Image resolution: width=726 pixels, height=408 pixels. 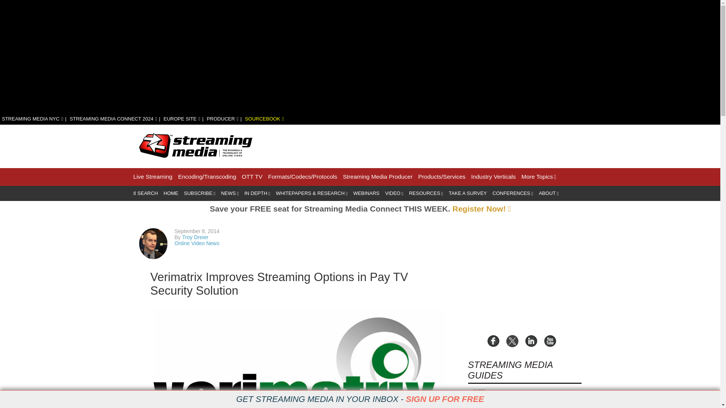 What do you see at coordinates (171, 193) in the screenshot?
I see `HOME` at bounding box center [171, 193].